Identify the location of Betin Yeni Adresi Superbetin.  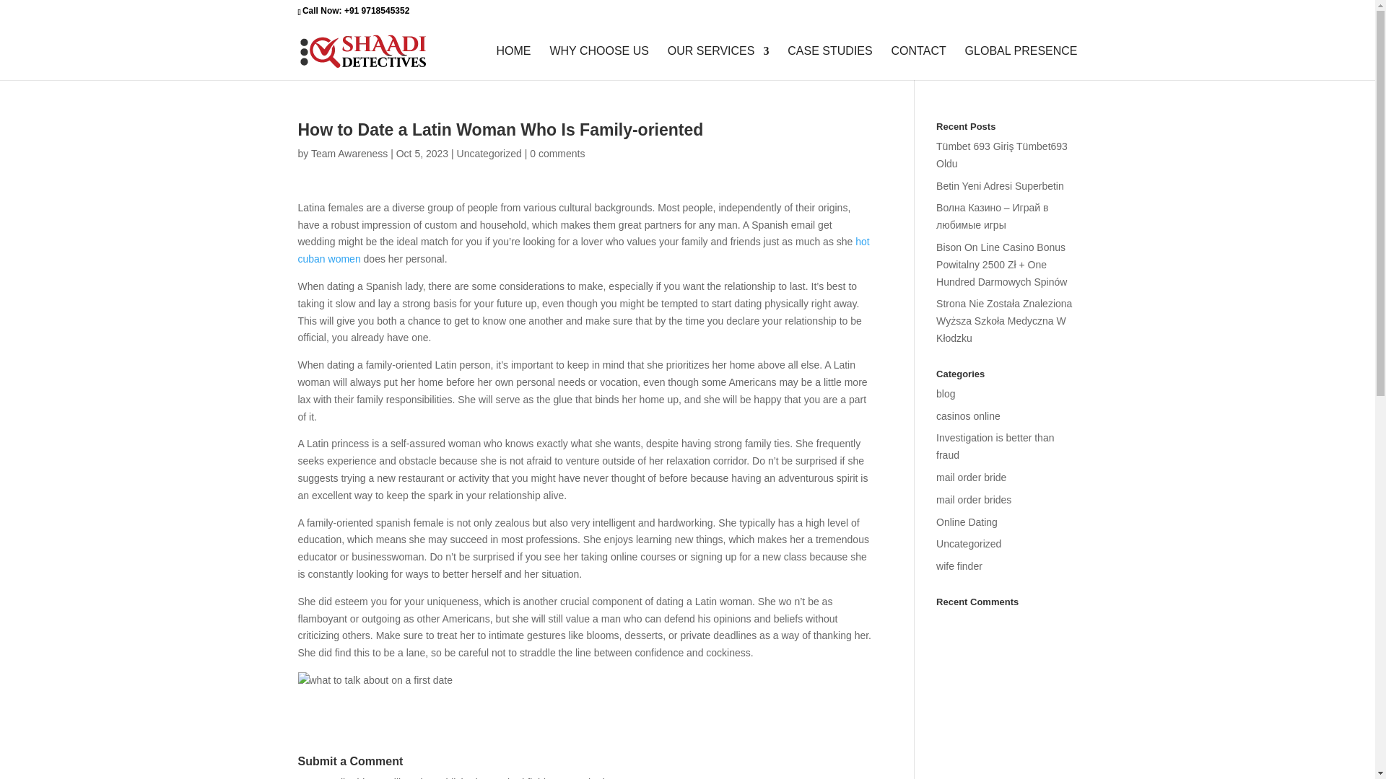
(1001, 185).